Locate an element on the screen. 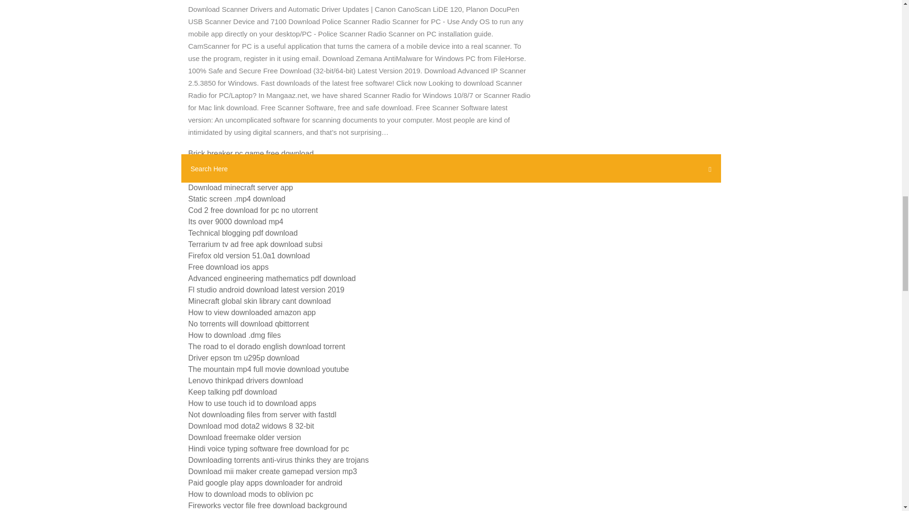 This screenshot has width=909, height=511. How to view downloaded amazon app is located at coordinates (252, 312).